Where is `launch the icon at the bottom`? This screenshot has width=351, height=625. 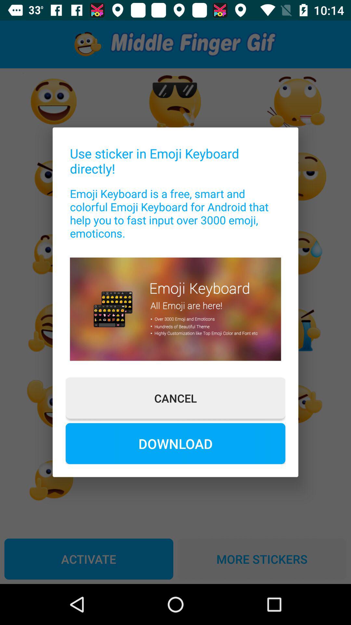 launch the icon at the bottom is located at coordinates (175, 443).